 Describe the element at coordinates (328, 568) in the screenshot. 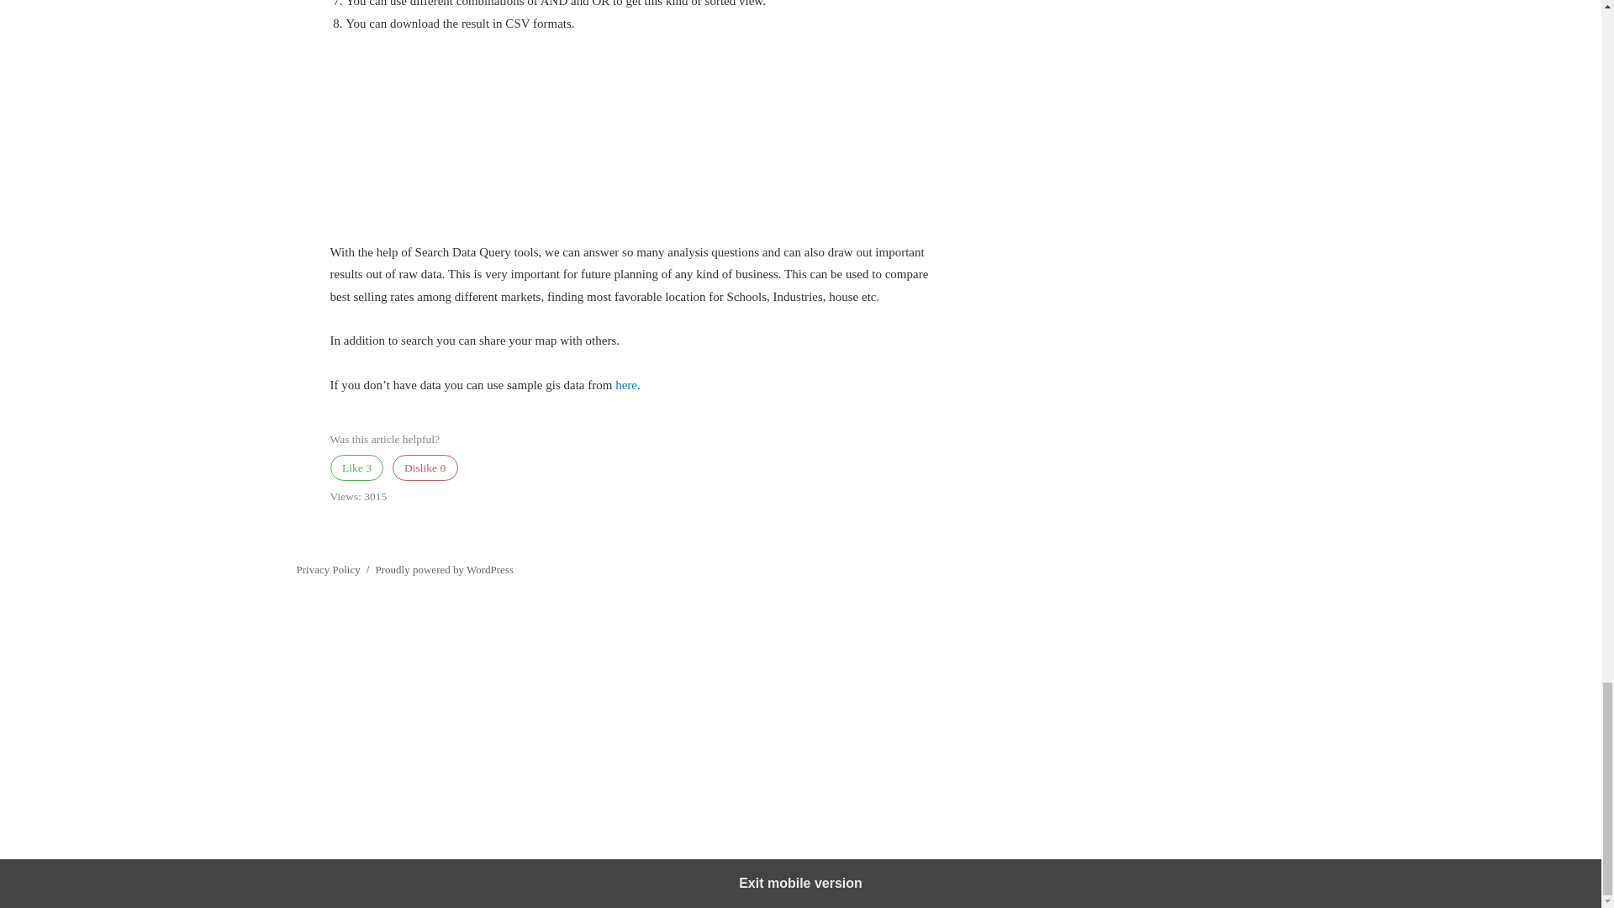

I see `Privacy Policy` at that location.